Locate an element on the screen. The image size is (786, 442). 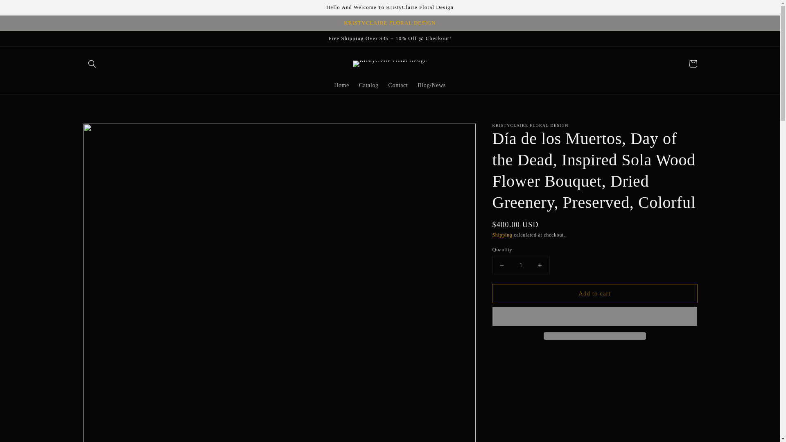
Cart is located at coordinates (693, 64).